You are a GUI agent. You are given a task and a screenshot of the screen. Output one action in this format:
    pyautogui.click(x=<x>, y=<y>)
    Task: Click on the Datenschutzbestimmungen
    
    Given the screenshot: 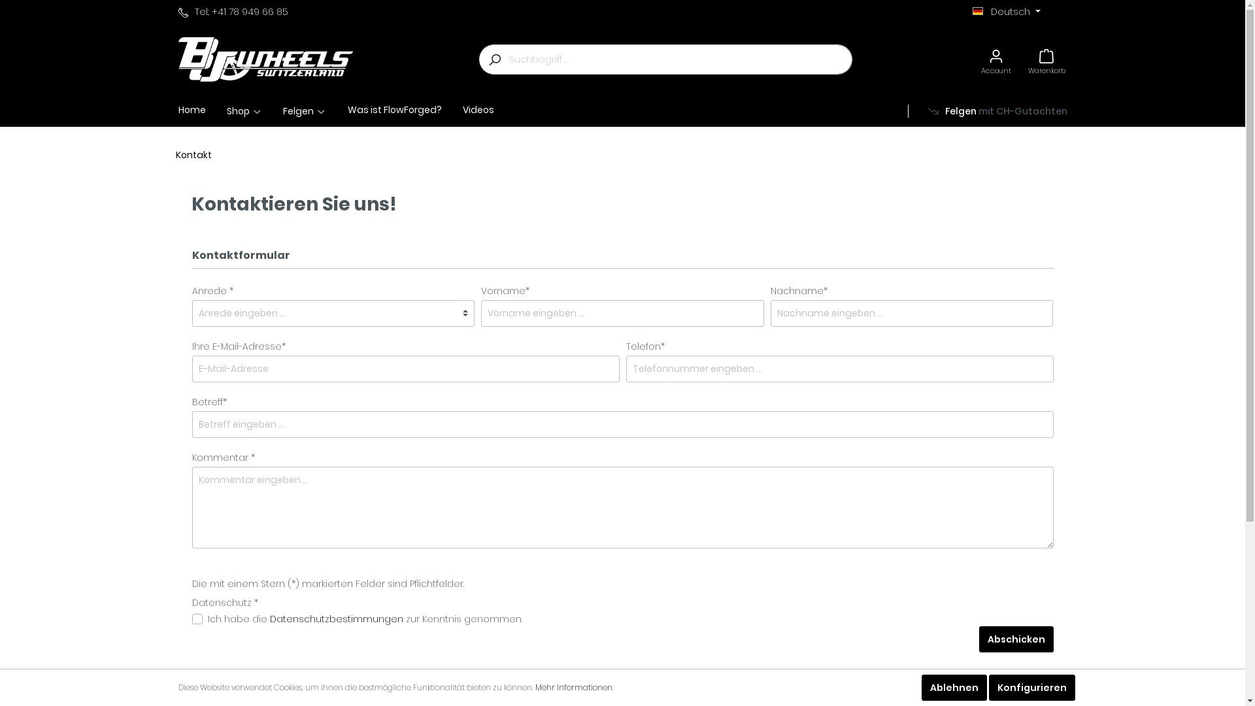 What is the action you would take?
    pyautogui.click(x=336, y=619)
    